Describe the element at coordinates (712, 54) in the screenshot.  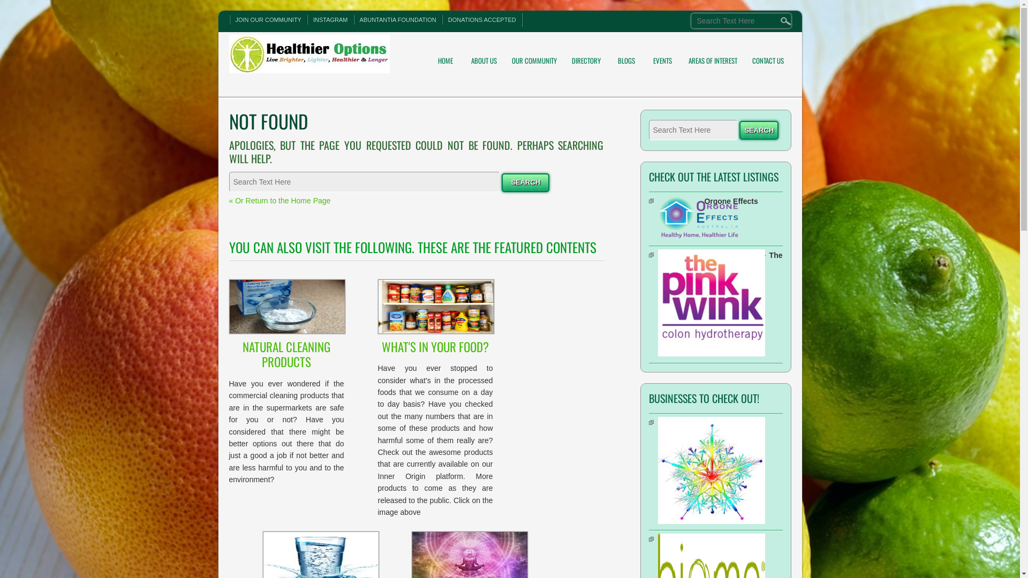
I see `AREAS OF INTEREST` at that location.